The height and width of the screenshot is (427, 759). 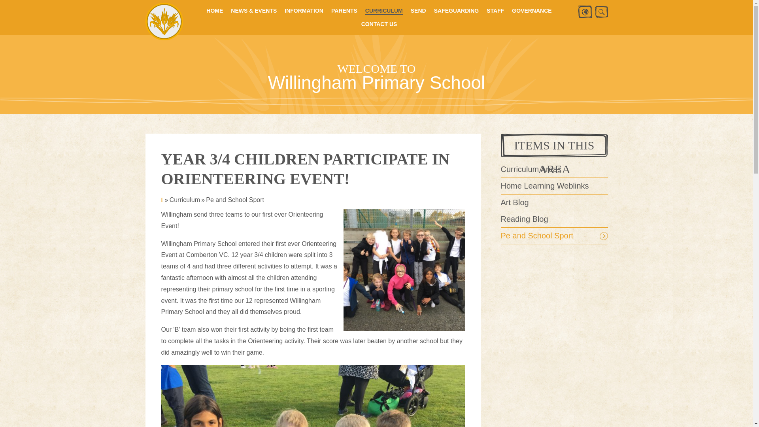 I want to click on Translate, so click(x=584, y=12).